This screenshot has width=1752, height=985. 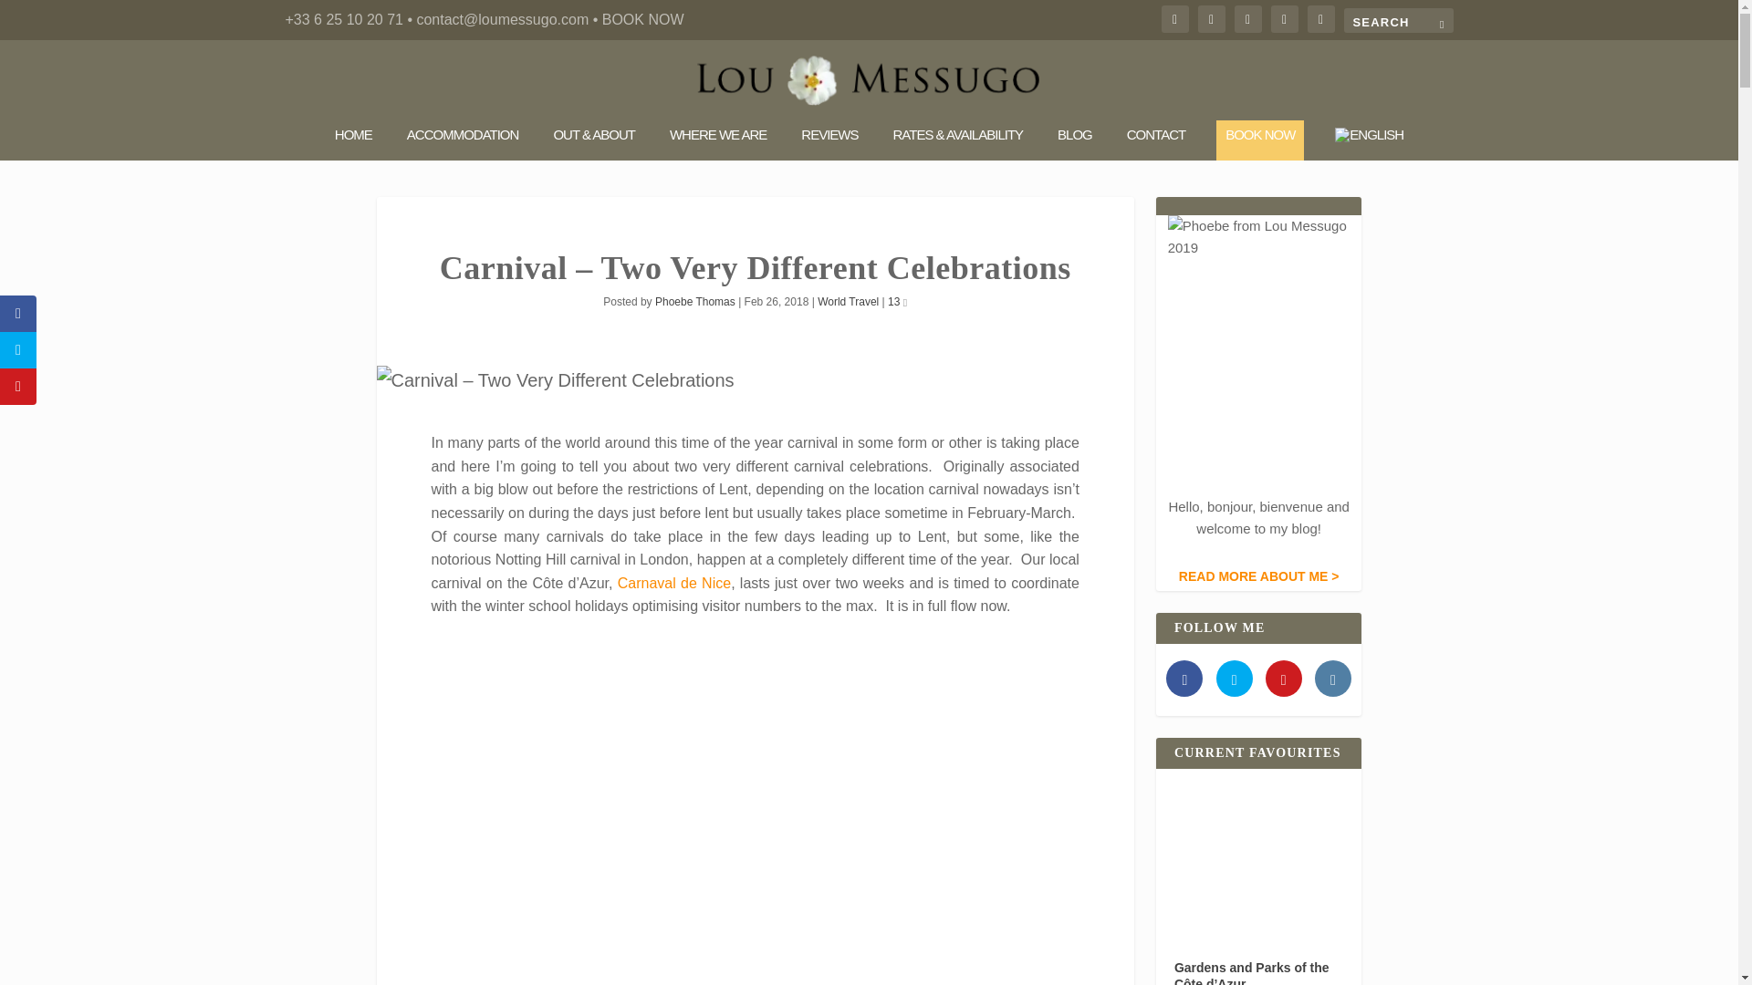 What do you see at coordinates (353, 140) in the screenshot?
I see `HOME` at bounding box center [353, 140].